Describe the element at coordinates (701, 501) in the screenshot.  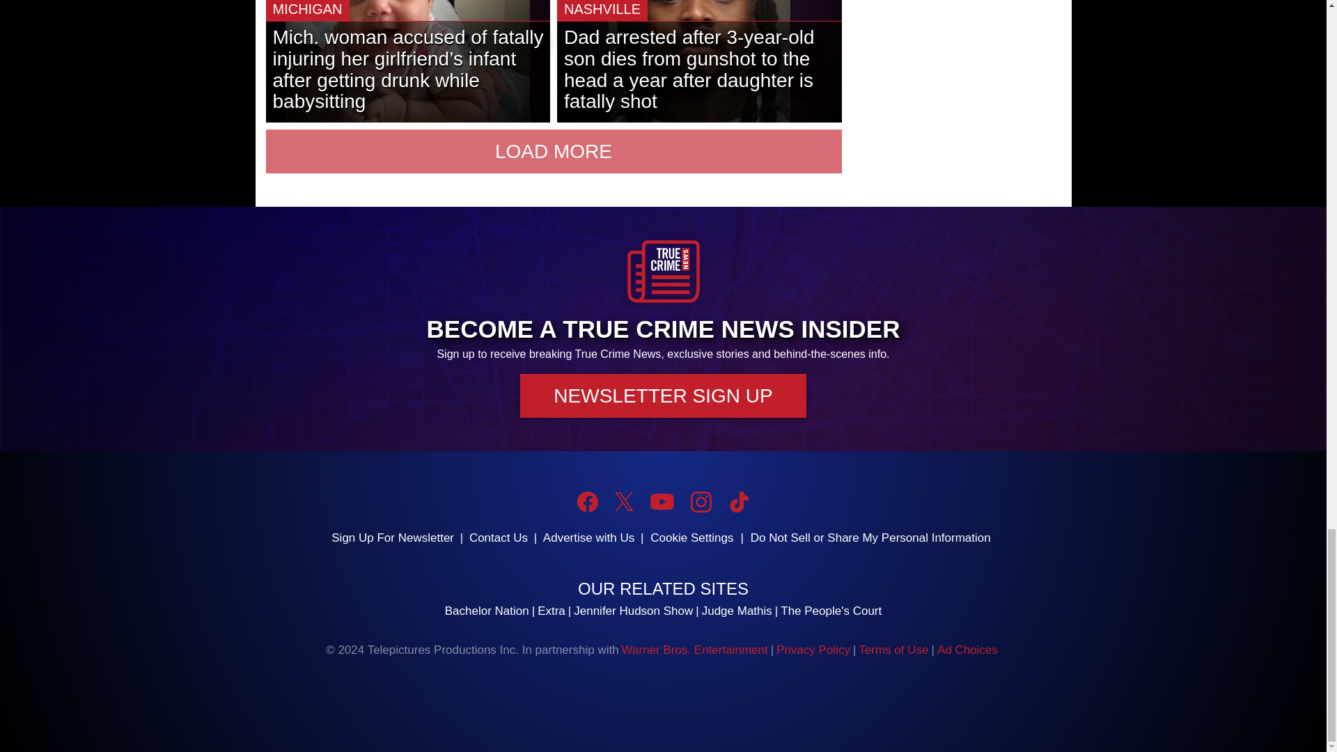
I see `Instagram` at that location.